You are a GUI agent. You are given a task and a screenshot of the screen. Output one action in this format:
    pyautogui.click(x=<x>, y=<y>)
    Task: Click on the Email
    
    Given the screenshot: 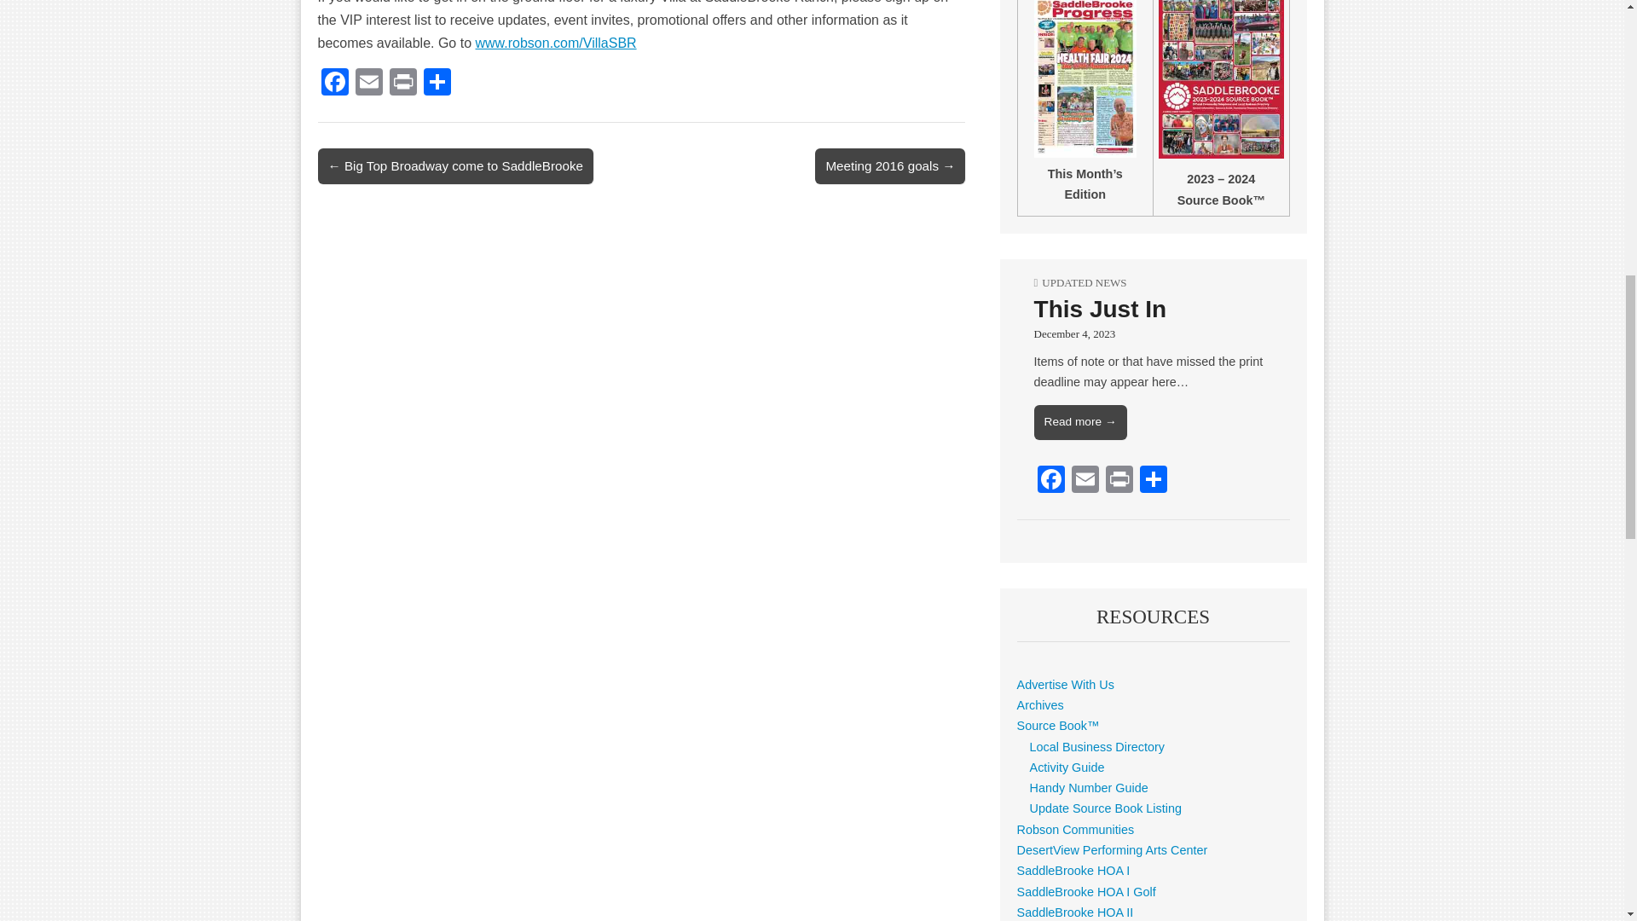 What is the action you would take?
    pyautogui.click(x=368, y=84)
    